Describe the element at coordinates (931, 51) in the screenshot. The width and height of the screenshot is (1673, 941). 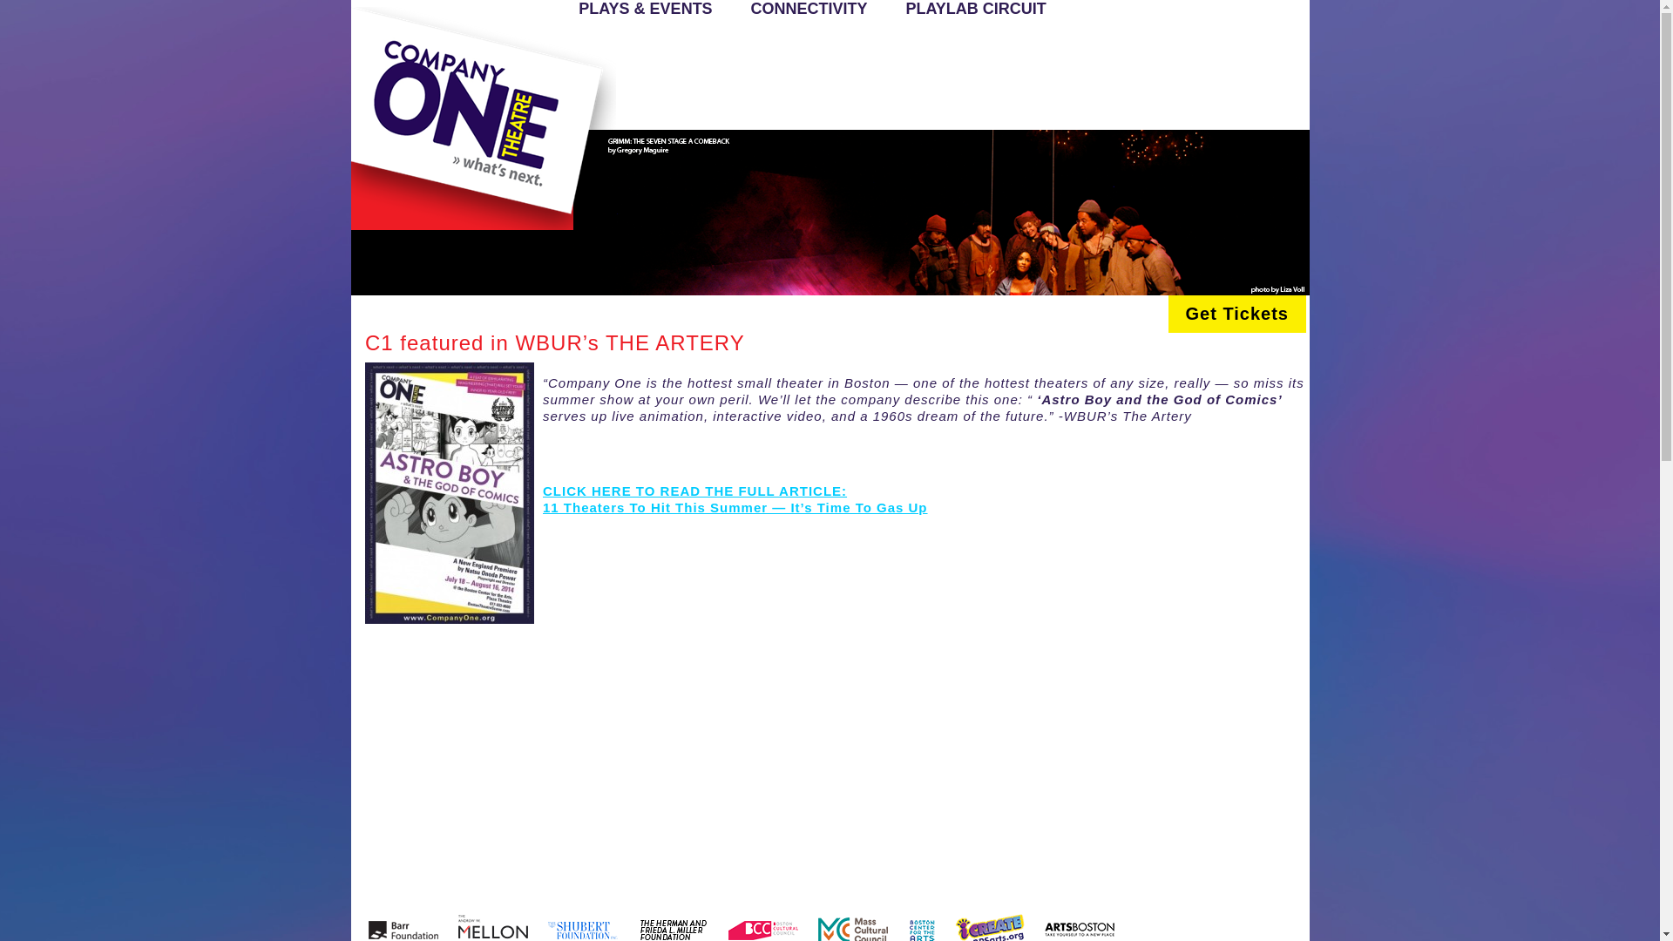
I see `CHECKOUT` at that location.